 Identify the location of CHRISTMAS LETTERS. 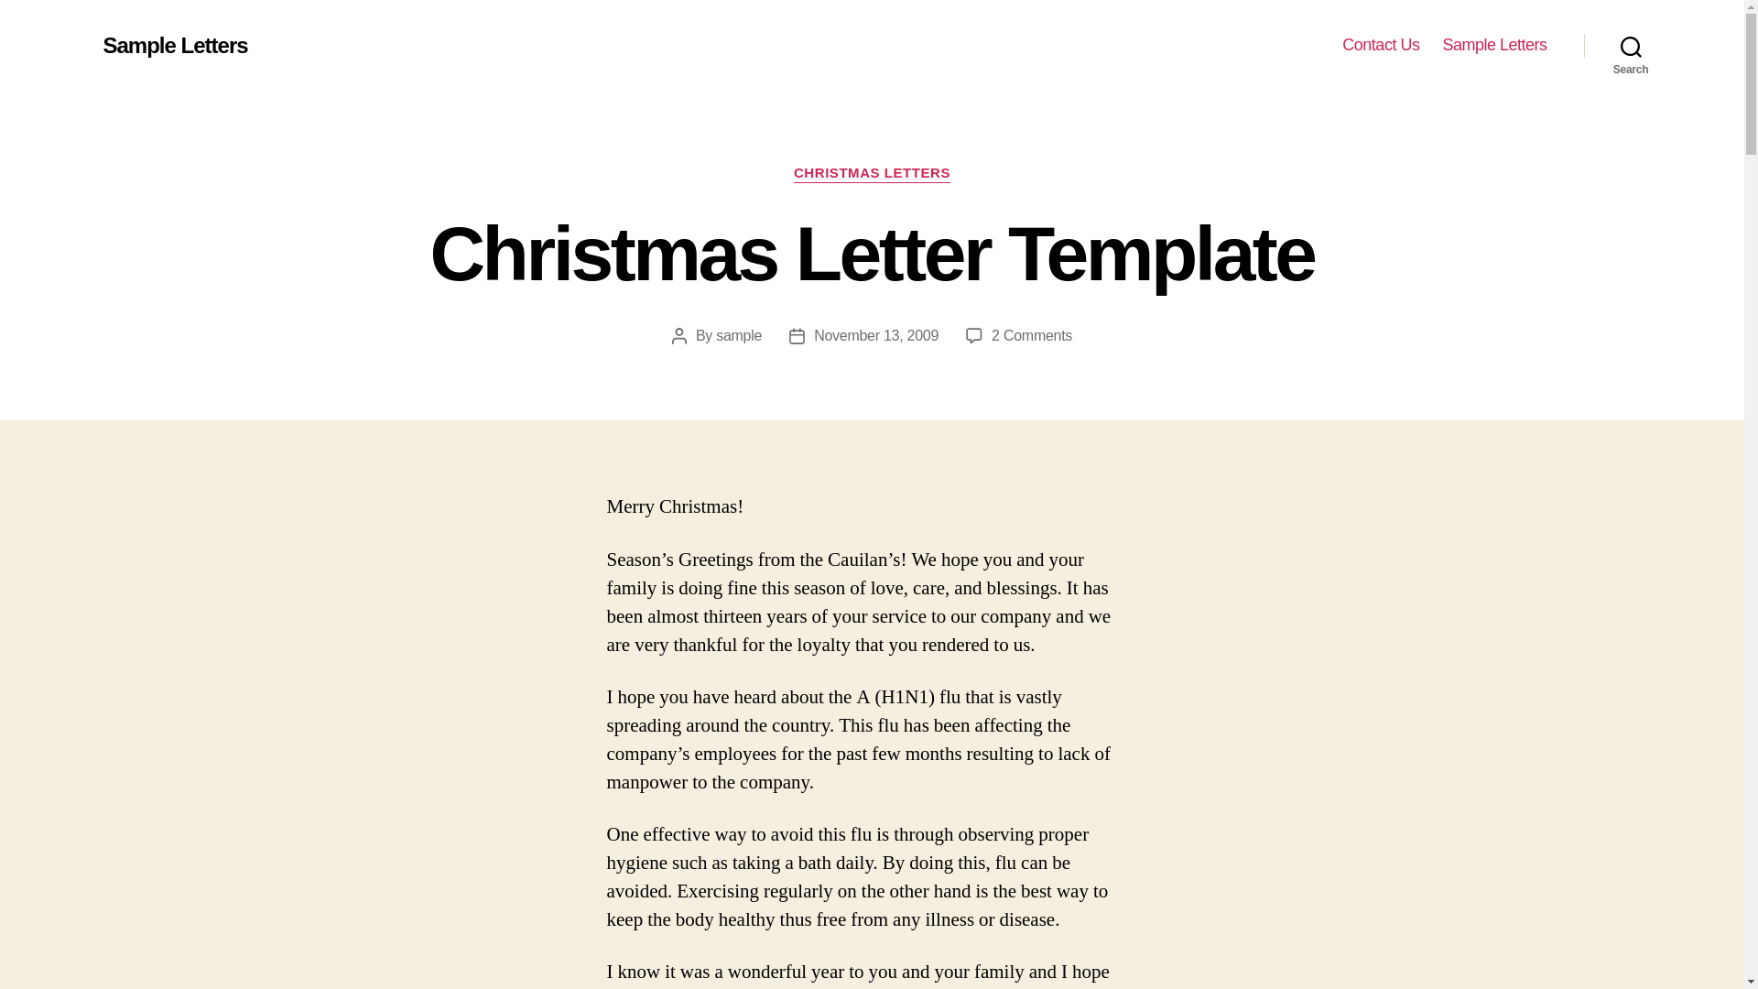
(872, 174).